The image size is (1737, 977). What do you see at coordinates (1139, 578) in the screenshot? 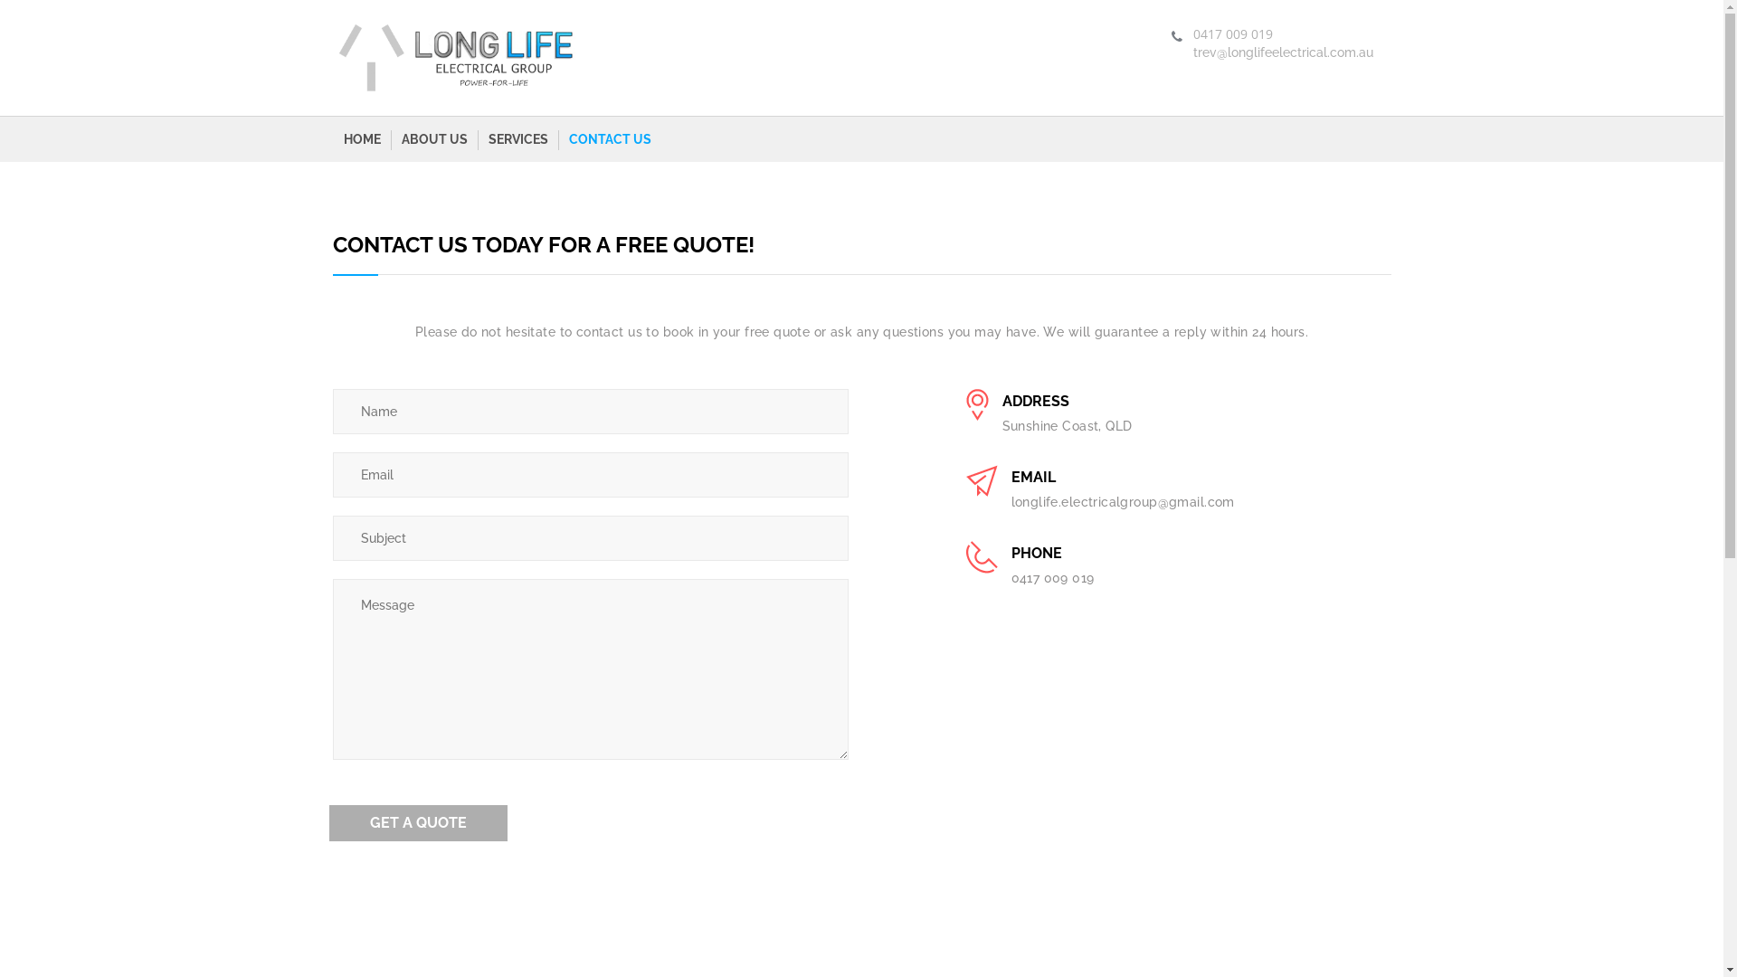
I see `0417 009 019` at bounding box center [1139, 578].